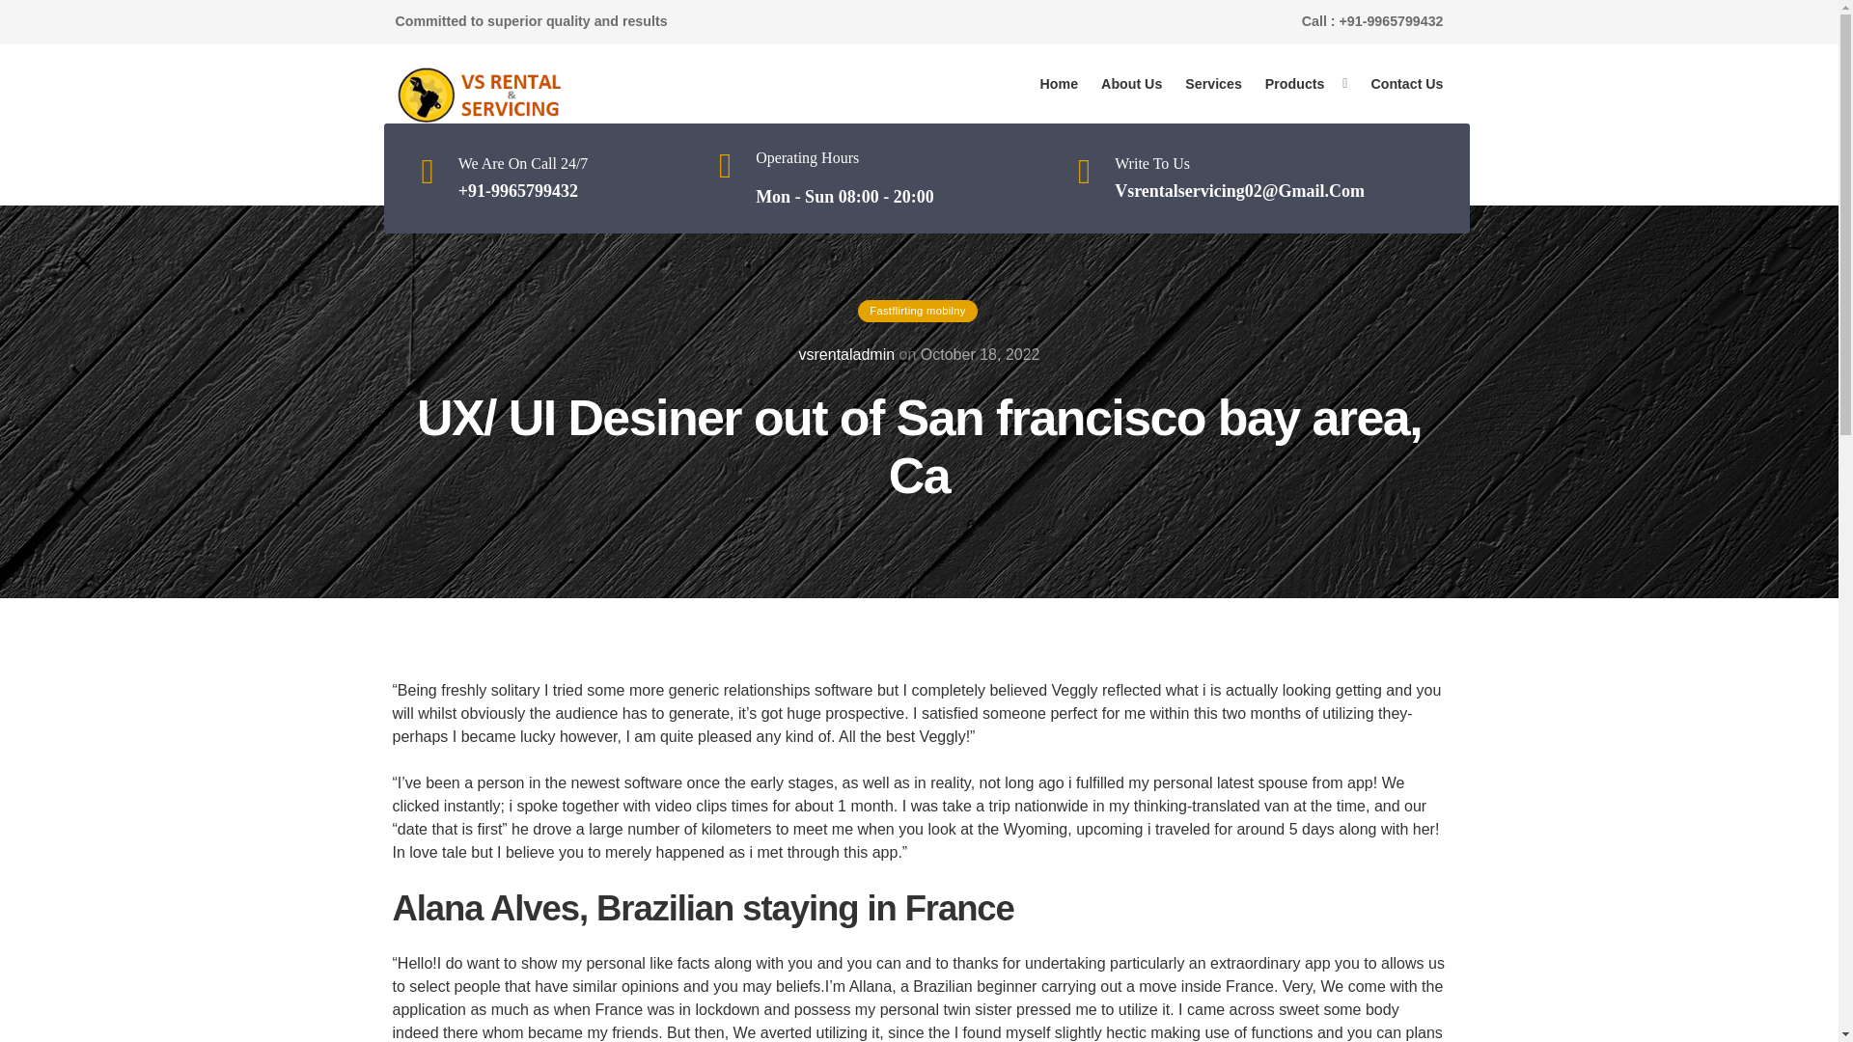  What do you see at coordinates (1406, 84) in the screenshot?
I see `Contact Us` at bounding box center [1406, 84].